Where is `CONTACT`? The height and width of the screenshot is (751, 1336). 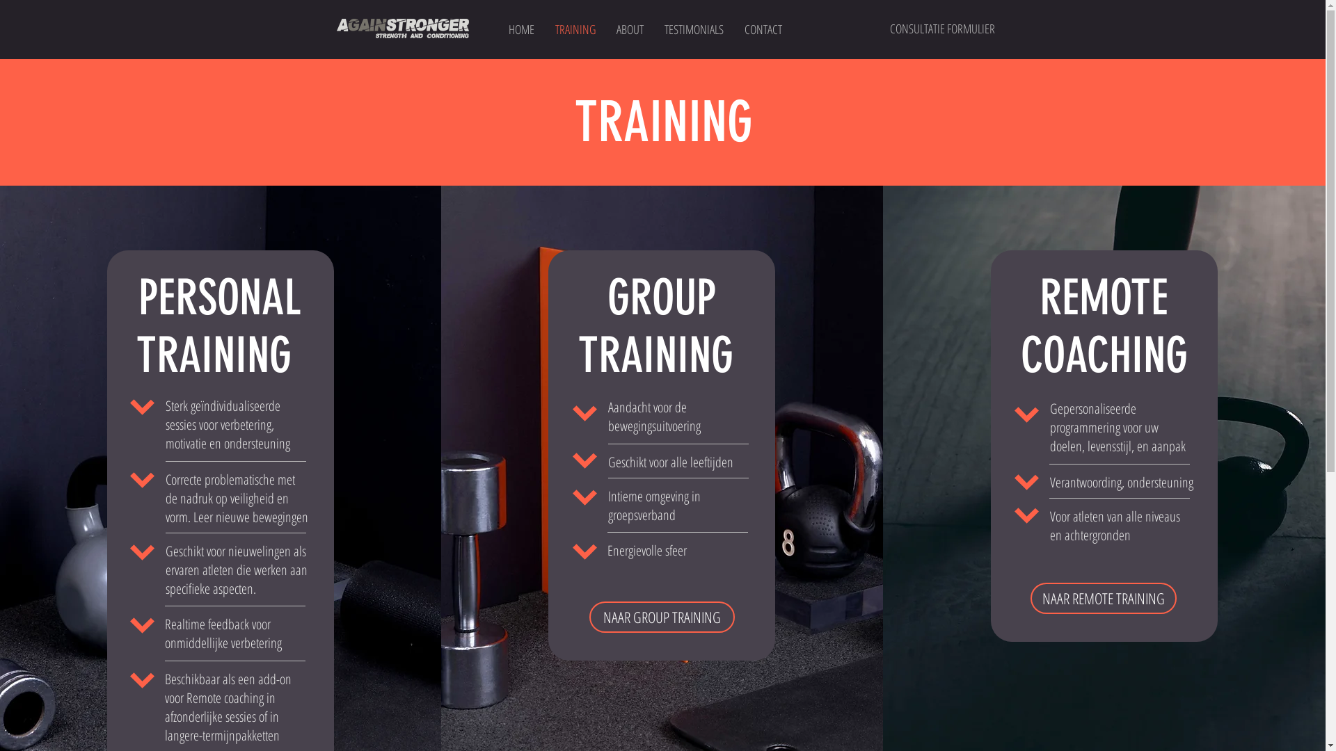
CONTACT is located at coordinates (763, 29).